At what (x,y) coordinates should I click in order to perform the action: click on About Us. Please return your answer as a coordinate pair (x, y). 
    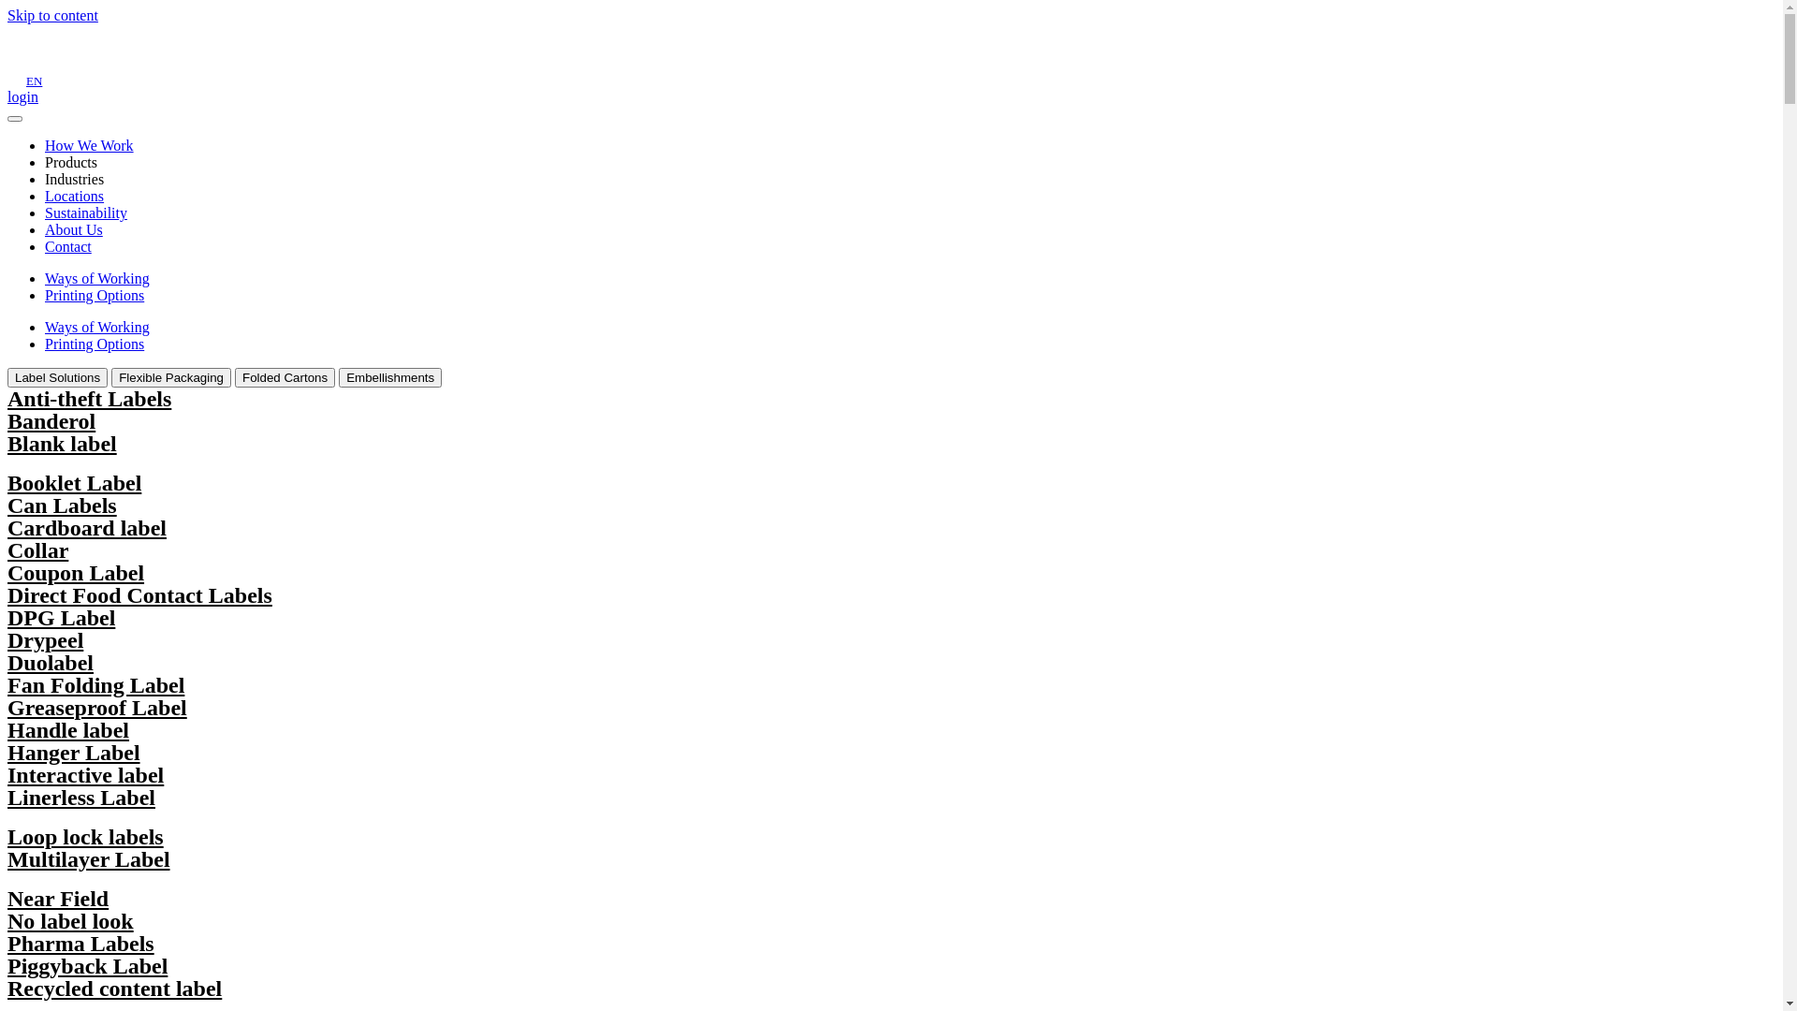
    Looking at the image, I should click on (74, 230).